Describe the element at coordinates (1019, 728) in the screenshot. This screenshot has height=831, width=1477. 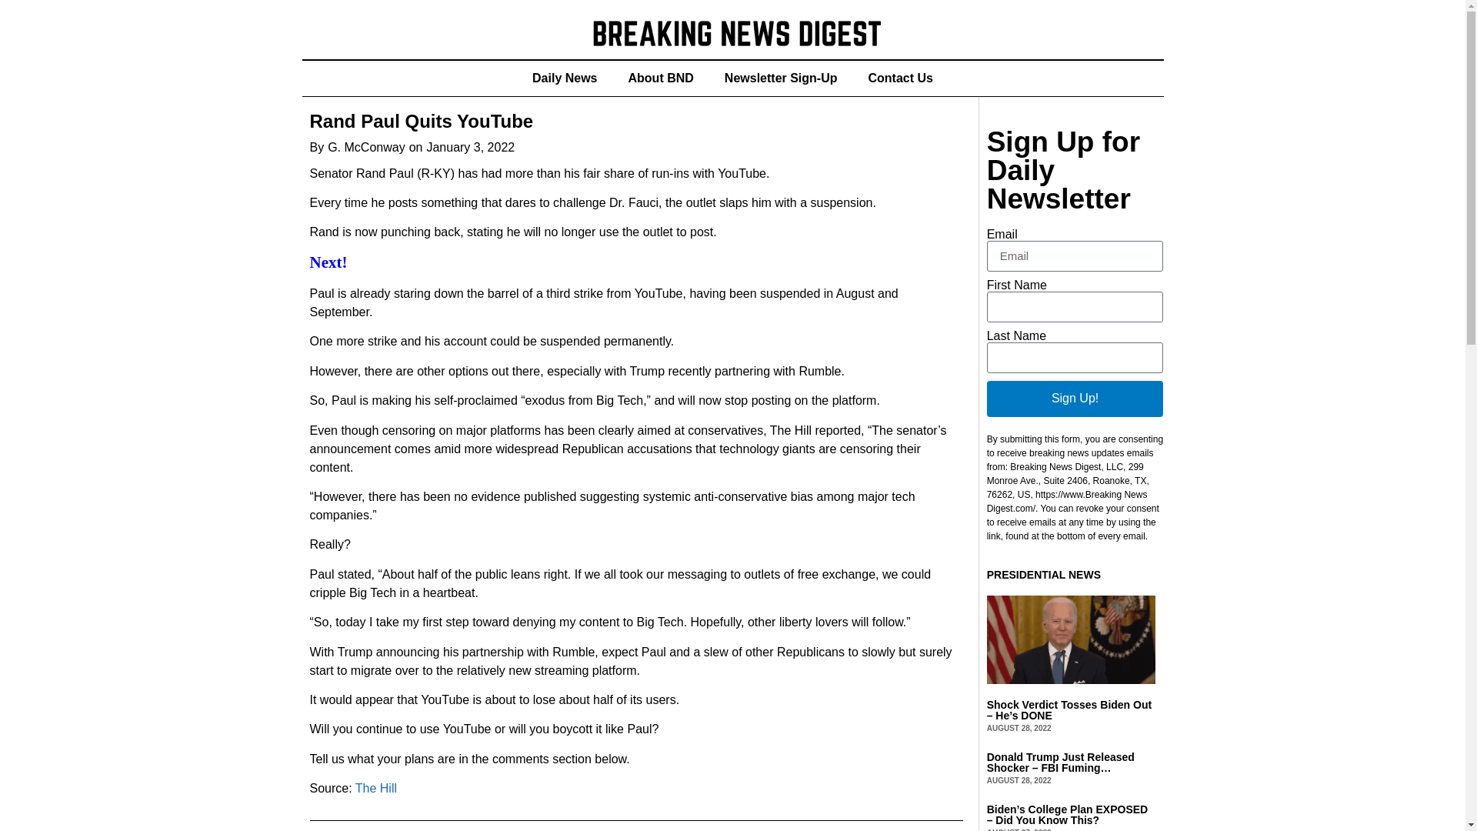
I see `AUGUST 28, 2022` at that location.